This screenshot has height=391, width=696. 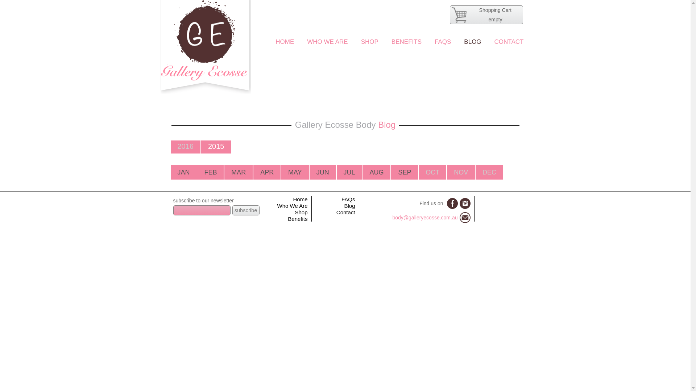 I want to click on subscribe, so click(x=246, y=210).